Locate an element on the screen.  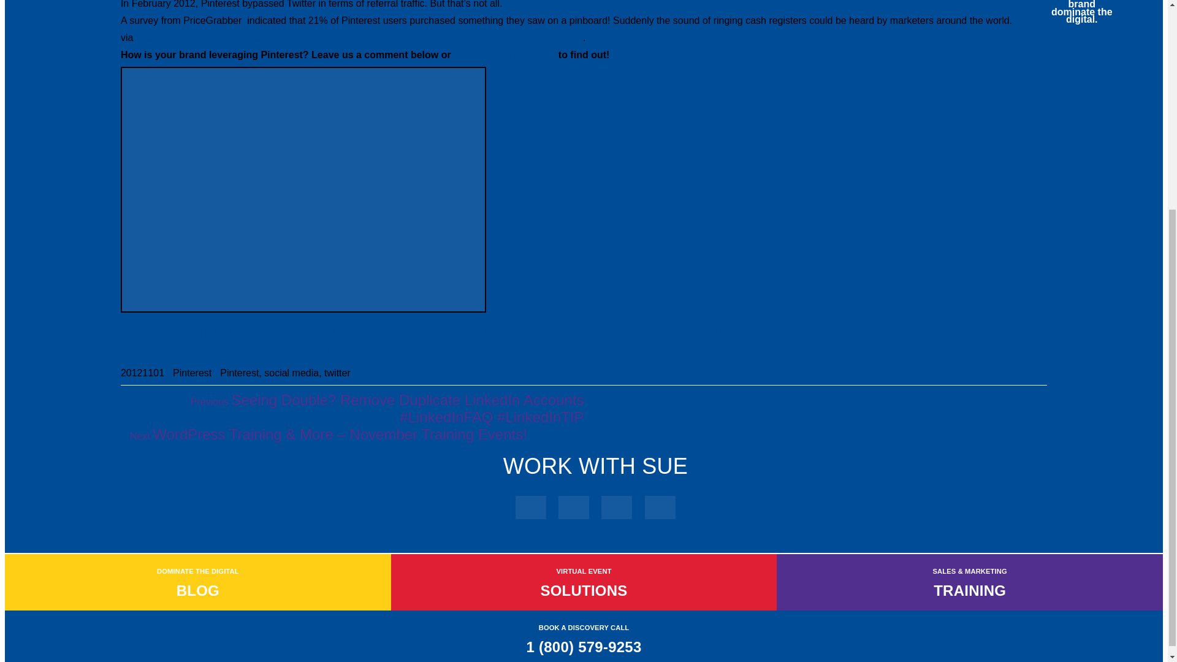
20121101 is located at coordinates (142, 373).